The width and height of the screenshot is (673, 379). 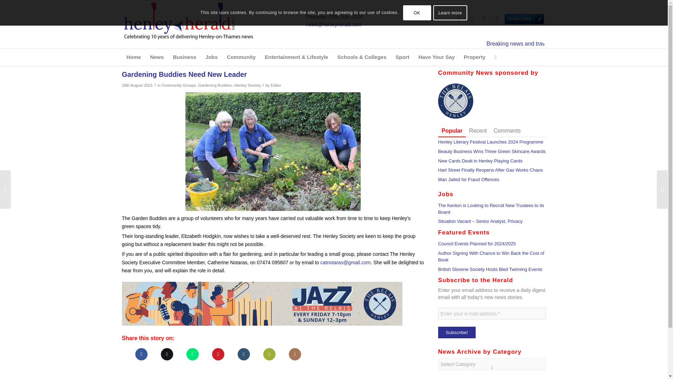 I want to click on Jobs, so click(x=211, y=57).